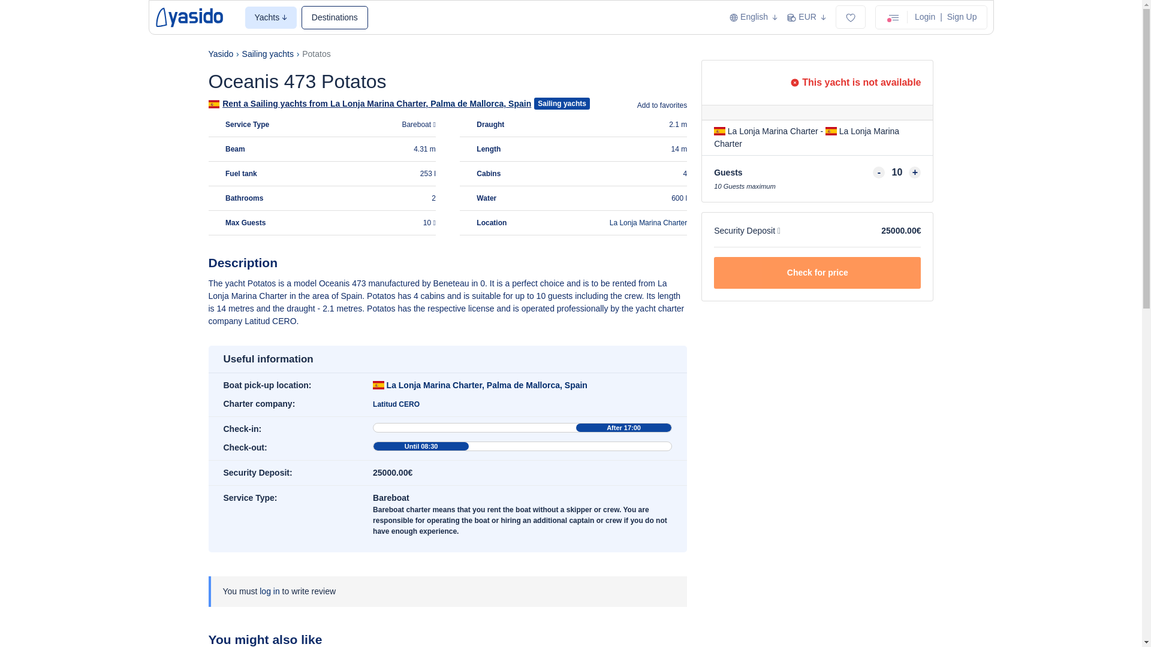 This screenshot has width=1151, height=647. I want to click on Including the skipper and crew, so click(429, 223).